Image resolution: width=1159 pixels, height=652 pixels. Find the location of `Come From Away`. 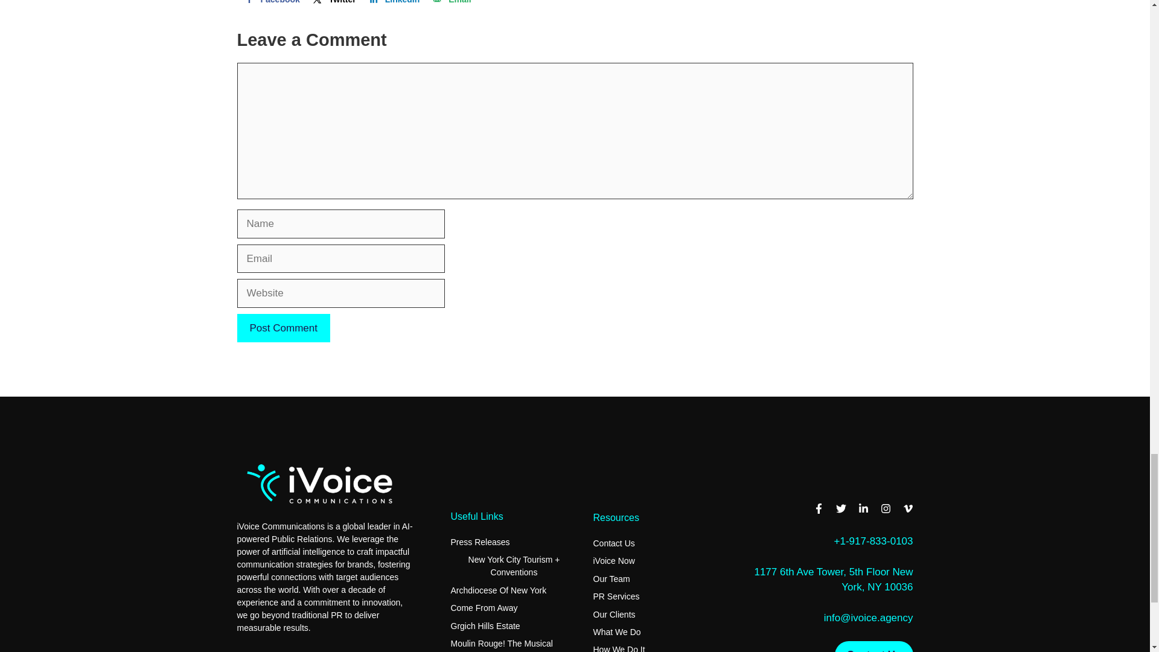

Come From Away is located at coordinates (484, 608).